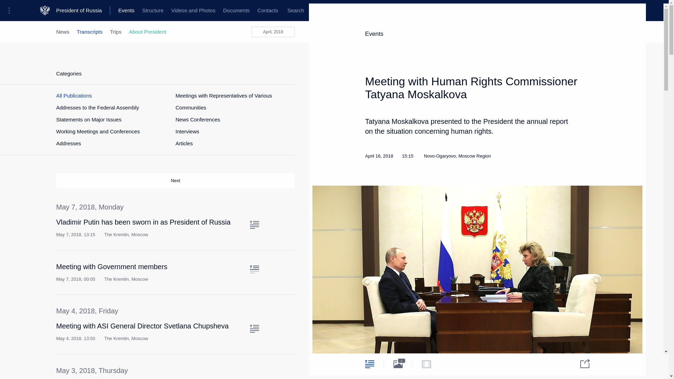  I want to click on Working Meetings and Conferences, so click(98, 131).